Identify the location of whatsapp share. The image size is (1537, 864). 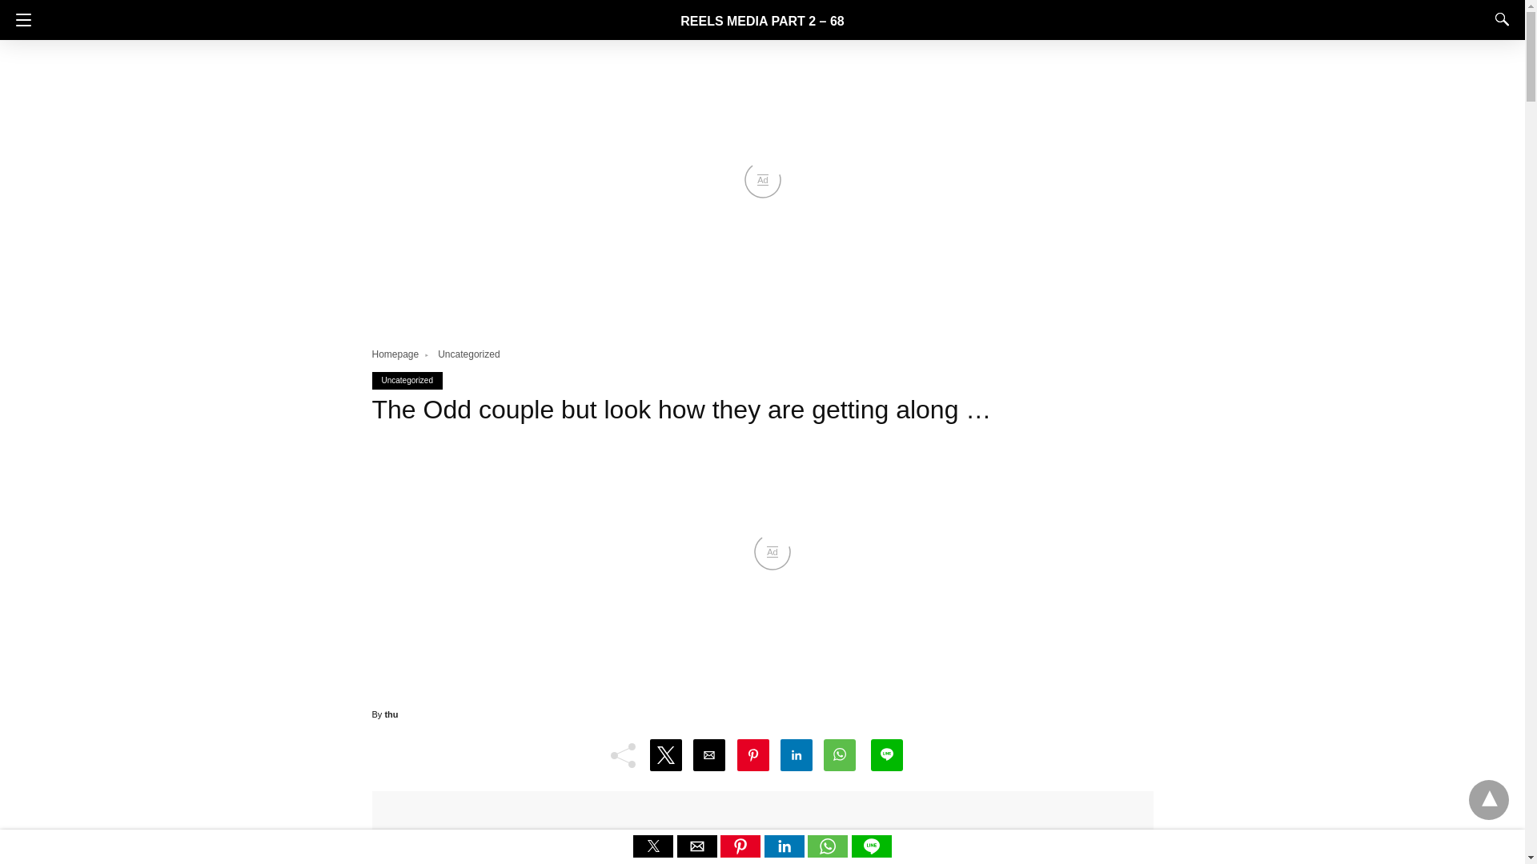
(829, 853).